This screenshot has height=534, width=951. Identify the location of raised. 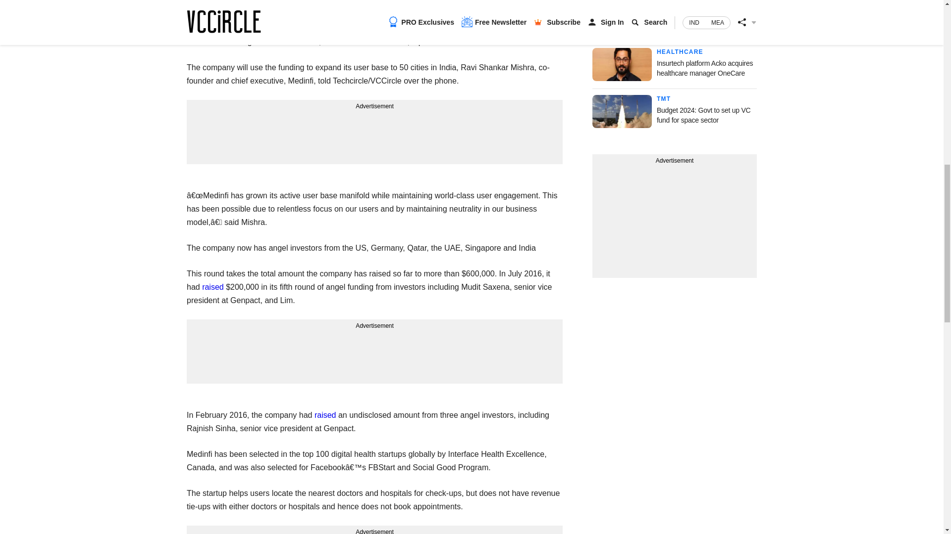
(212, 287).